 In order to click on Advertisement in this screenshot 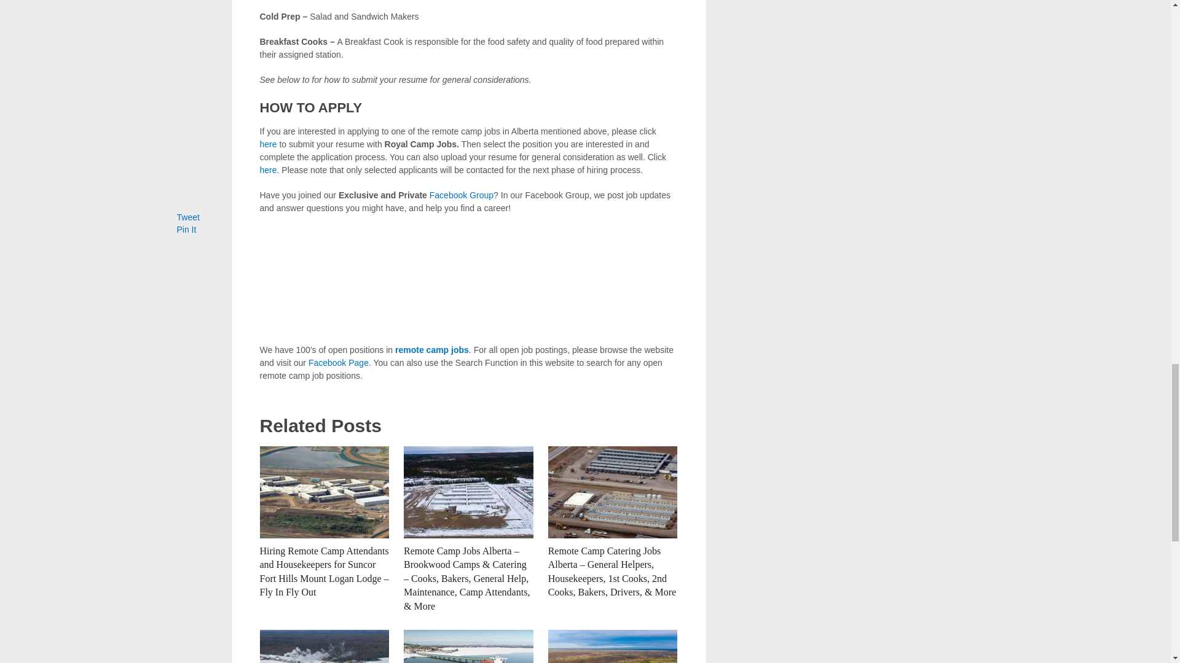, I will do `click(468, 279)`.